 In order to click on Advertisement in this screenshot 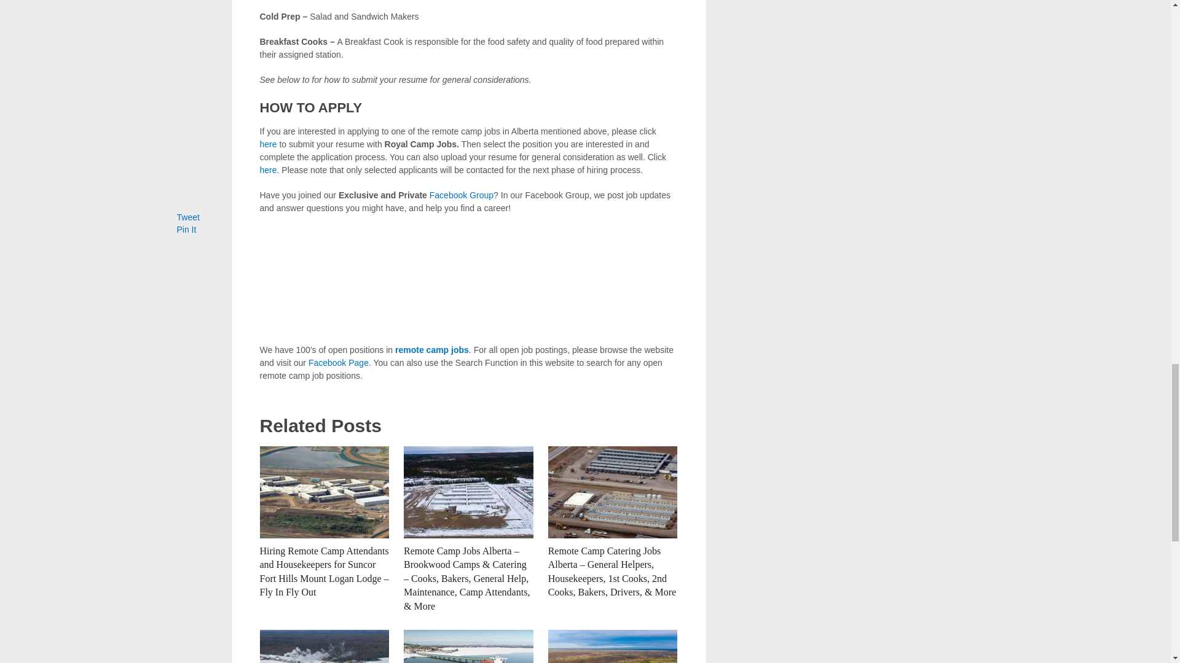, I will do `click(468, 279)`.